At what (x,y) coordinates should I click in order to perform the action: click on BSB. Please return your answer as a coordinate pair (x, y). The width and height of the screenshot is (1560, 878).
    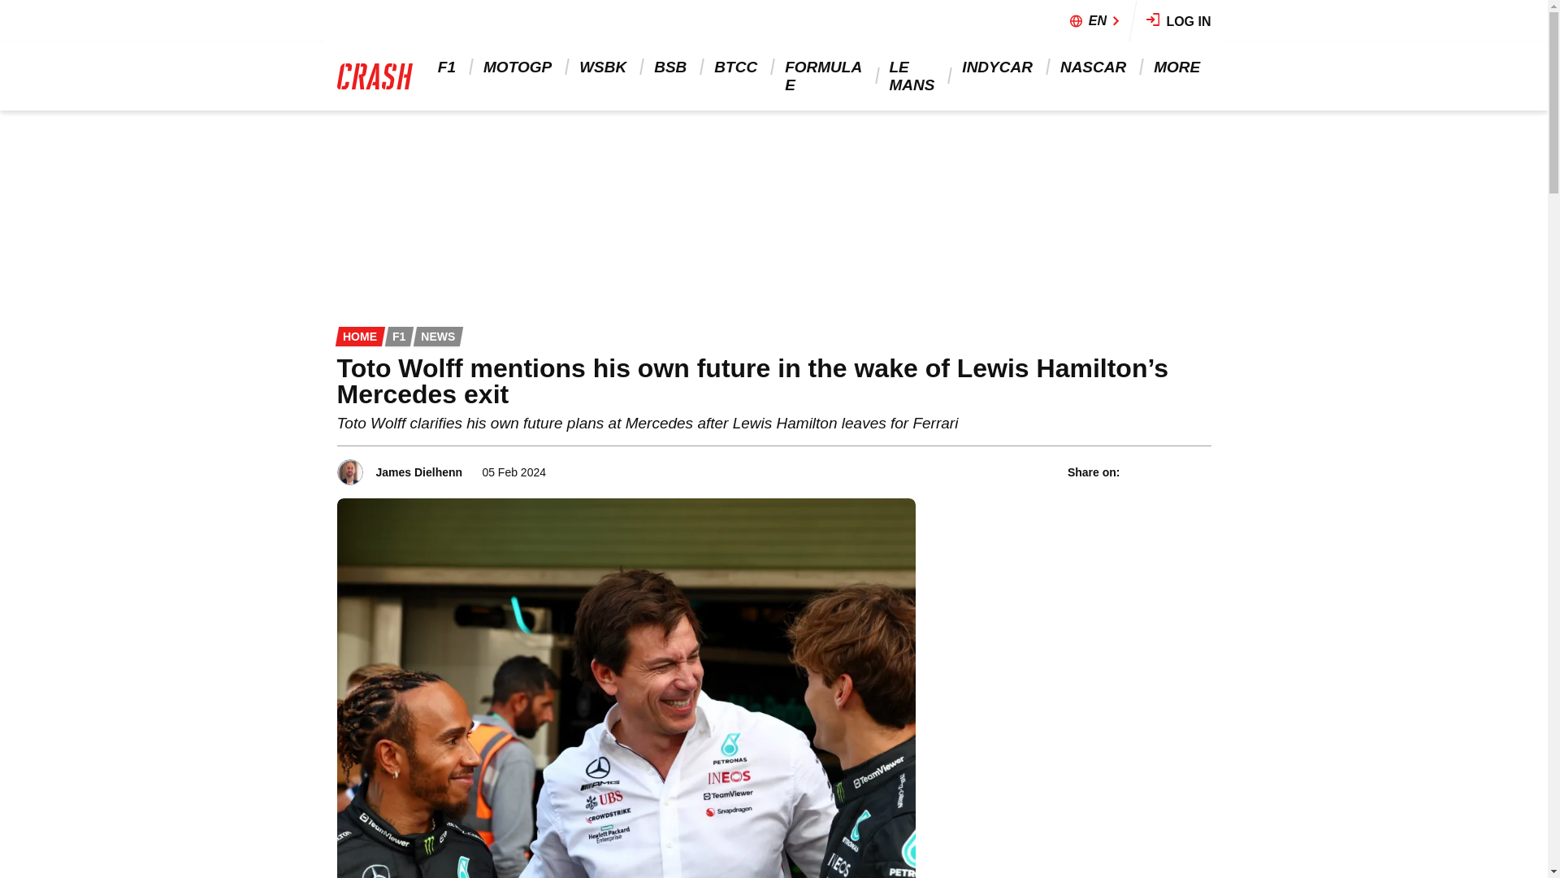
    Looking at the image, I should click on (671, 67).